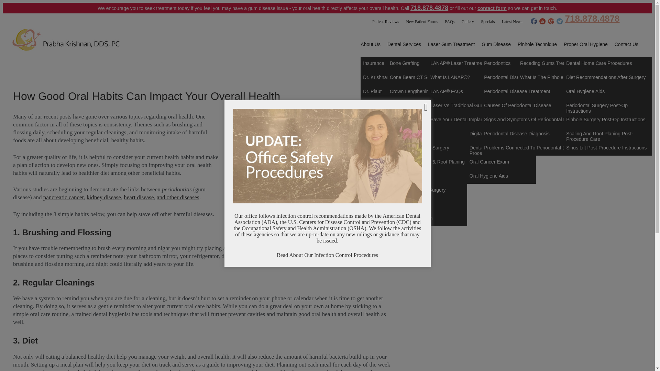  What do you see at coordinates (427, 218) in the screenshot?
I see `Sinus Augmentation` at bounding box center [427, 218].